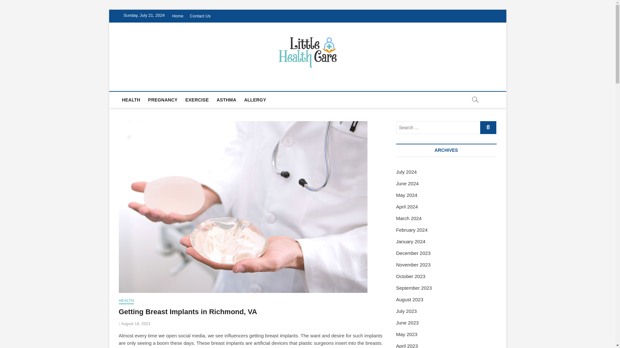 The image size is (620, 348). I want to click on Contact Us, so click(200, 16).